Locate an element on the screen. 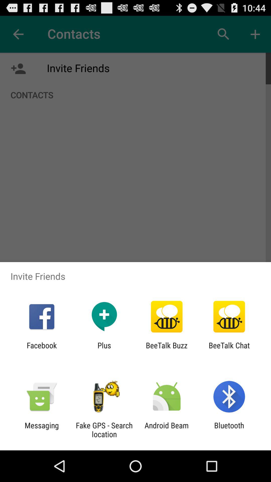  scroll to plus icon is located at coordinates (104, 350).